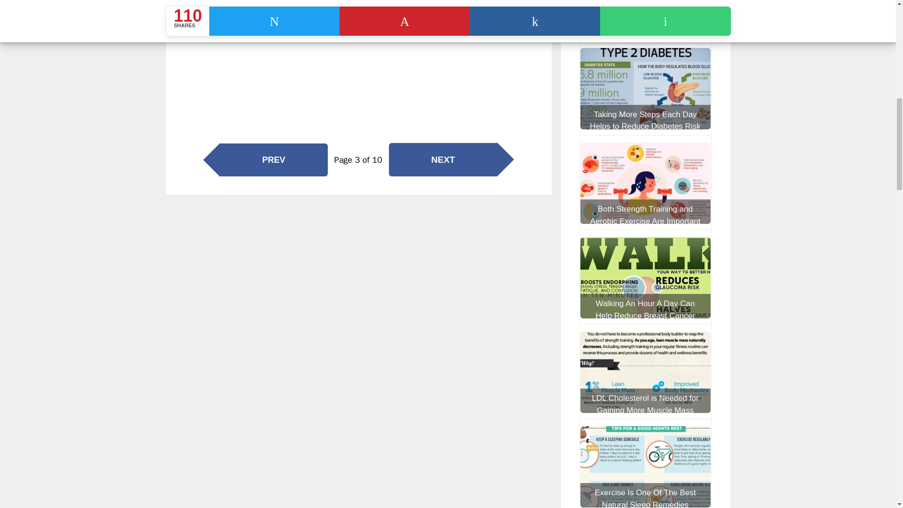 The height and width of the screenshot is (508, 903). What do you see at coordinates (374, 64) in the screenshot?
I see `Advertisement` at bounding box center [374, 64].